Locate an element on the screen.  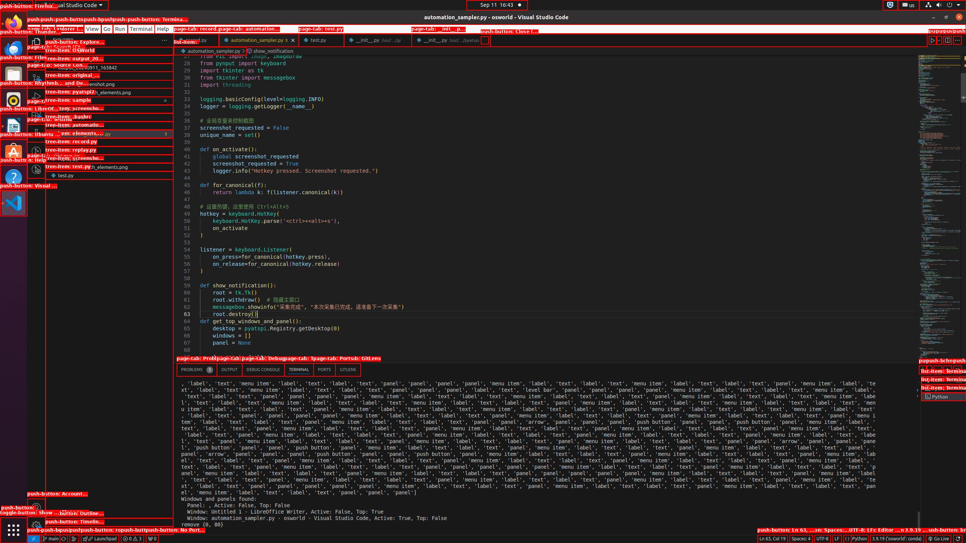
rocket gitlens-unplug Launchpad, GitLens Launchpad ᴘʀᴇᴠɪᴇᴡ    &mdash;    [$(question)](command:gitlens.launchpad.indicator.action?%22info%22 "What is this?") [$(gear)](command:workbench.action.openSettings?%22gitlens.launchpad%22 "Settings")  |  [$(circle-slash) Hide](command:gitlens.launchpad.indicator.action?%22hide%22 "Hide") --- [Launchpad](command:gitlens.launchpad.indicator.action?%info%22 "Learn about Launchpad") organizes your pull requests into actionable groups to help you focus and keep your team unblocked. It's always accessible using the `GitLens: Open Launchpad` command from the Command Palette. --- [Connect an integration](command:gitlens.showLaunchpad?%7B%22source%22%3A%22launchpad-indicator%22%7D "Connect an integration") to get started. is located at coordinates (100, 539).